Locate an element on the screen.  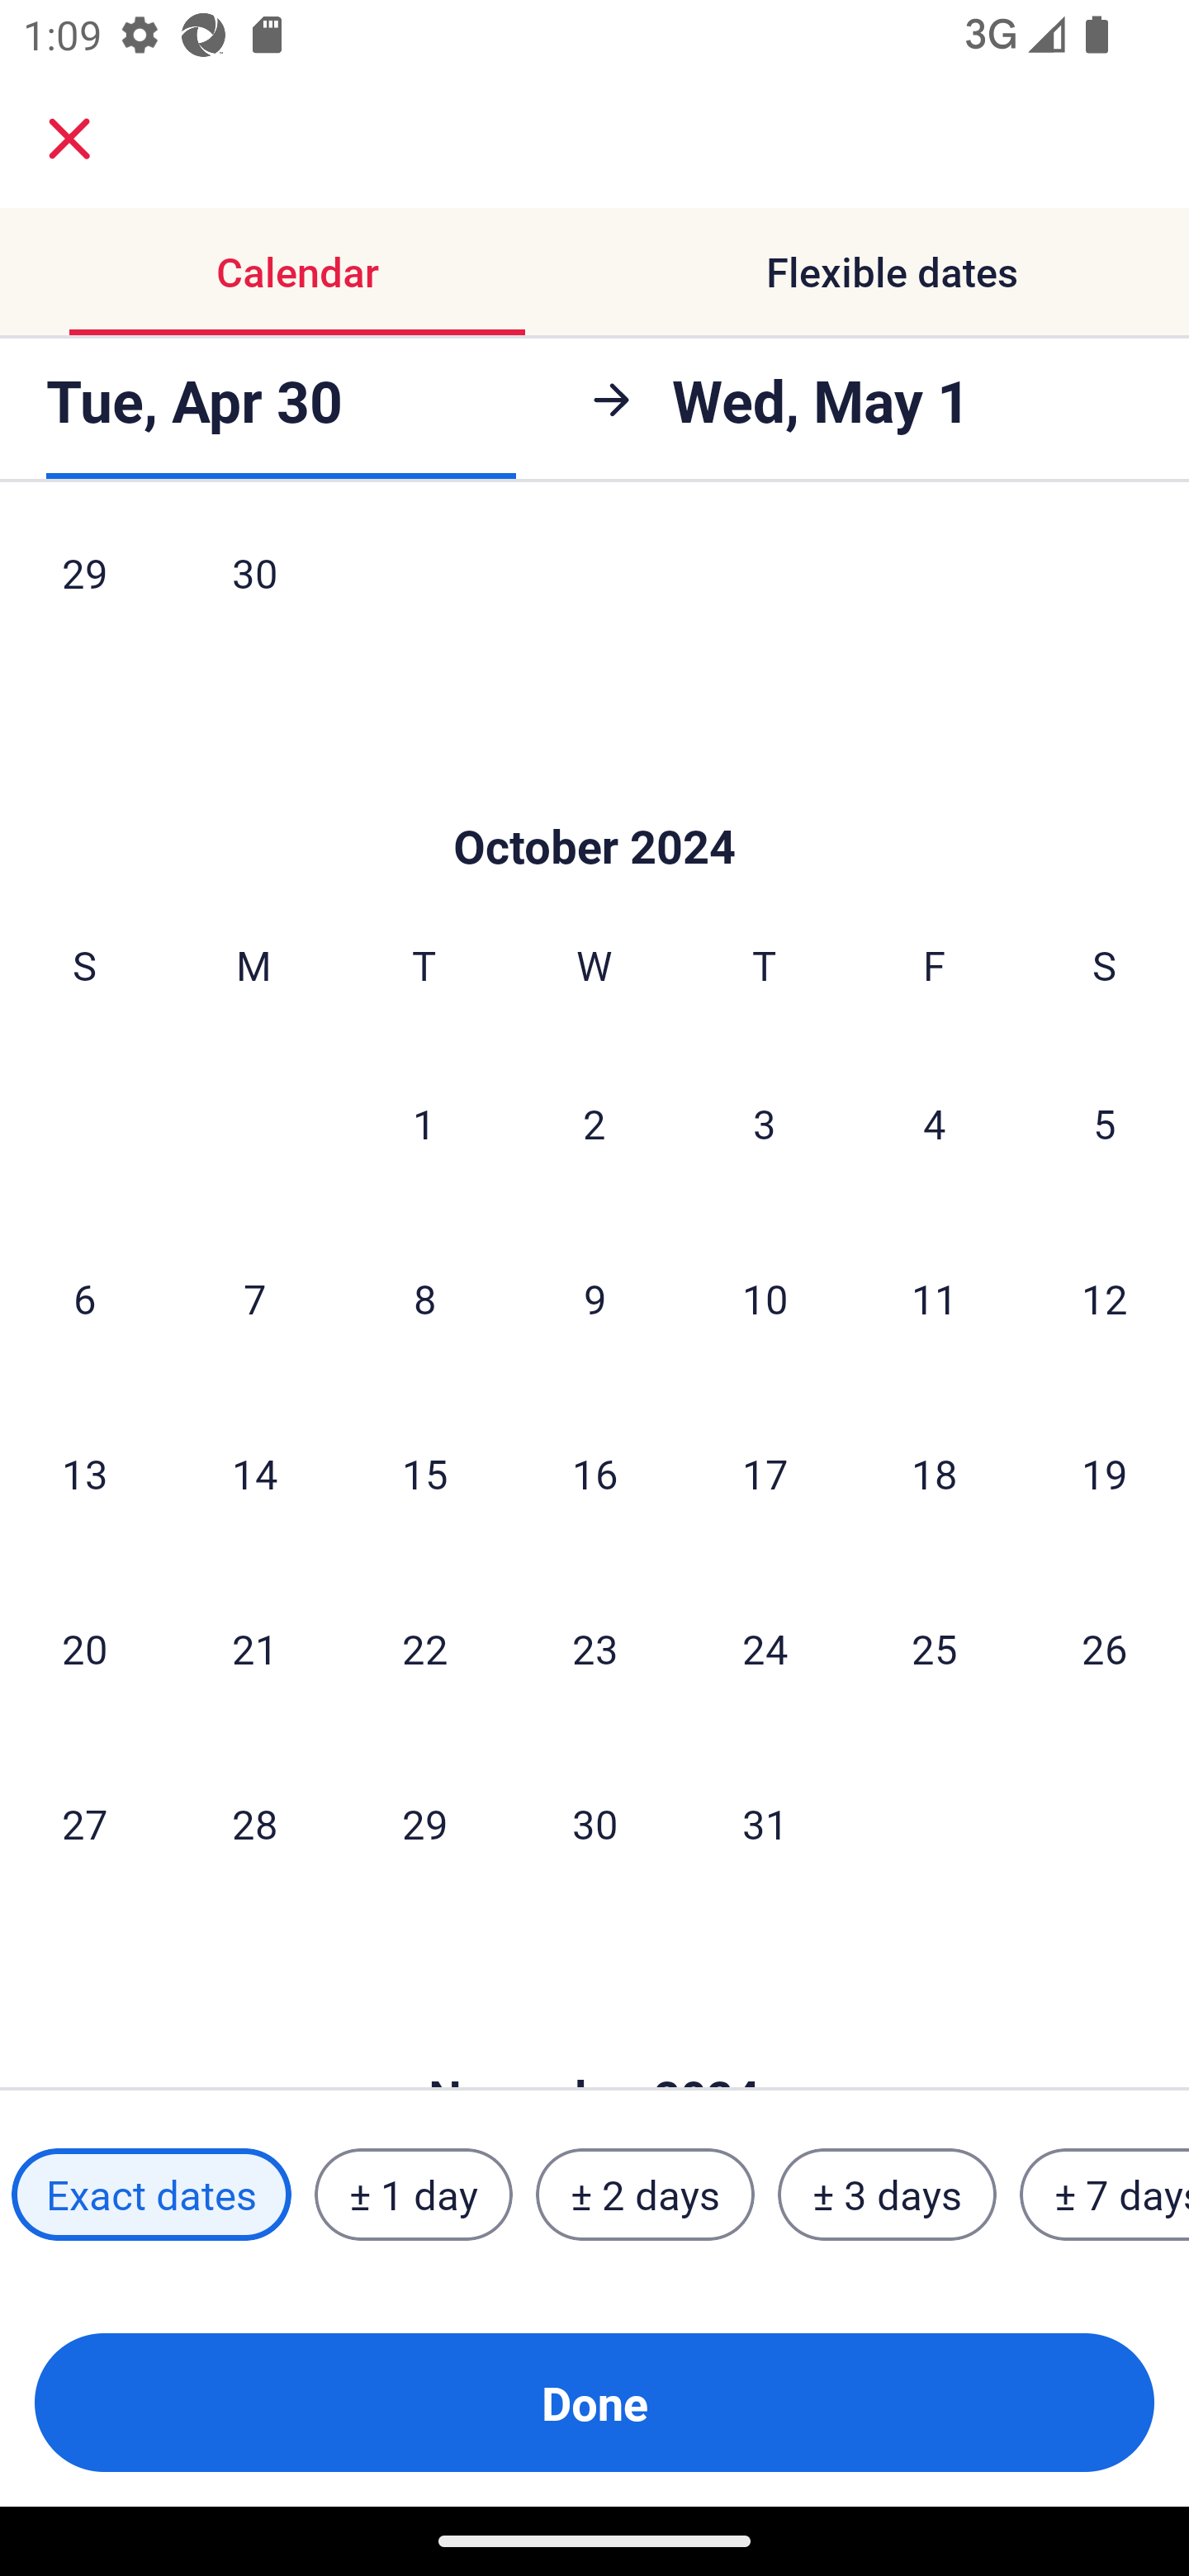
17 Thursday, October 17, 2024 is located at coordinates (765, 1473).